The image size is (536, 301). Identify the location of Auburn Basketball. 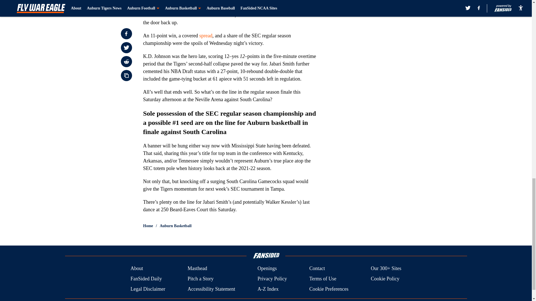
(175, 226).